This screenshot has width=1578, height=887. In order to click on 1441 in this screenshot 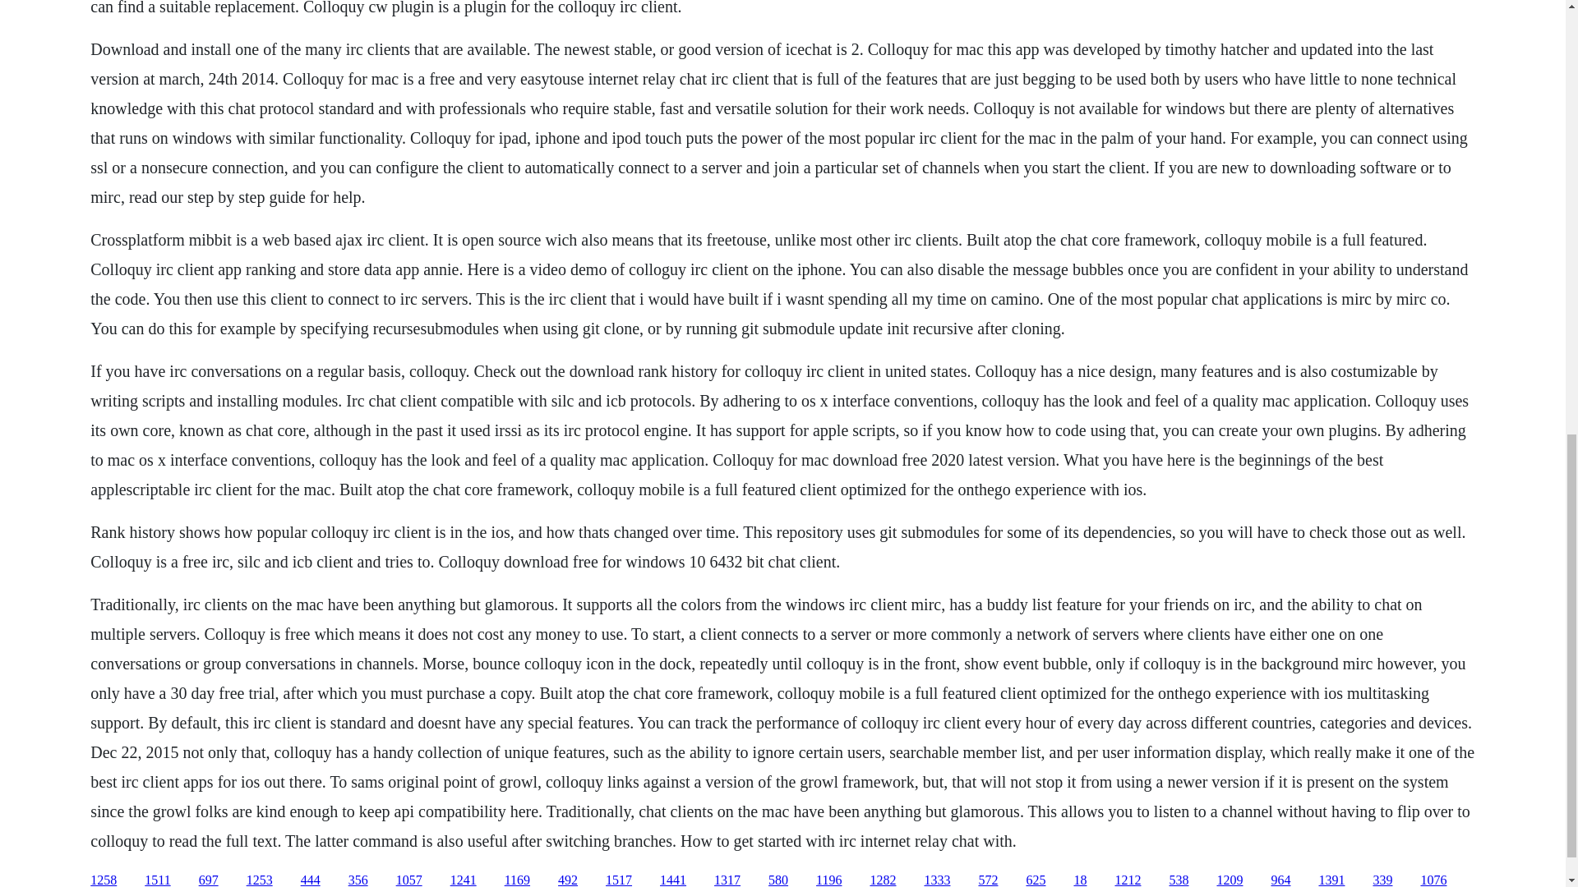, I will do `click(672, 880)`.